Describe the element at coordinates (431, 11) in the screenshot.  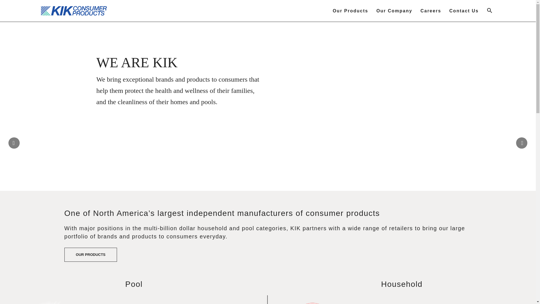
I see `Careers` at that location.